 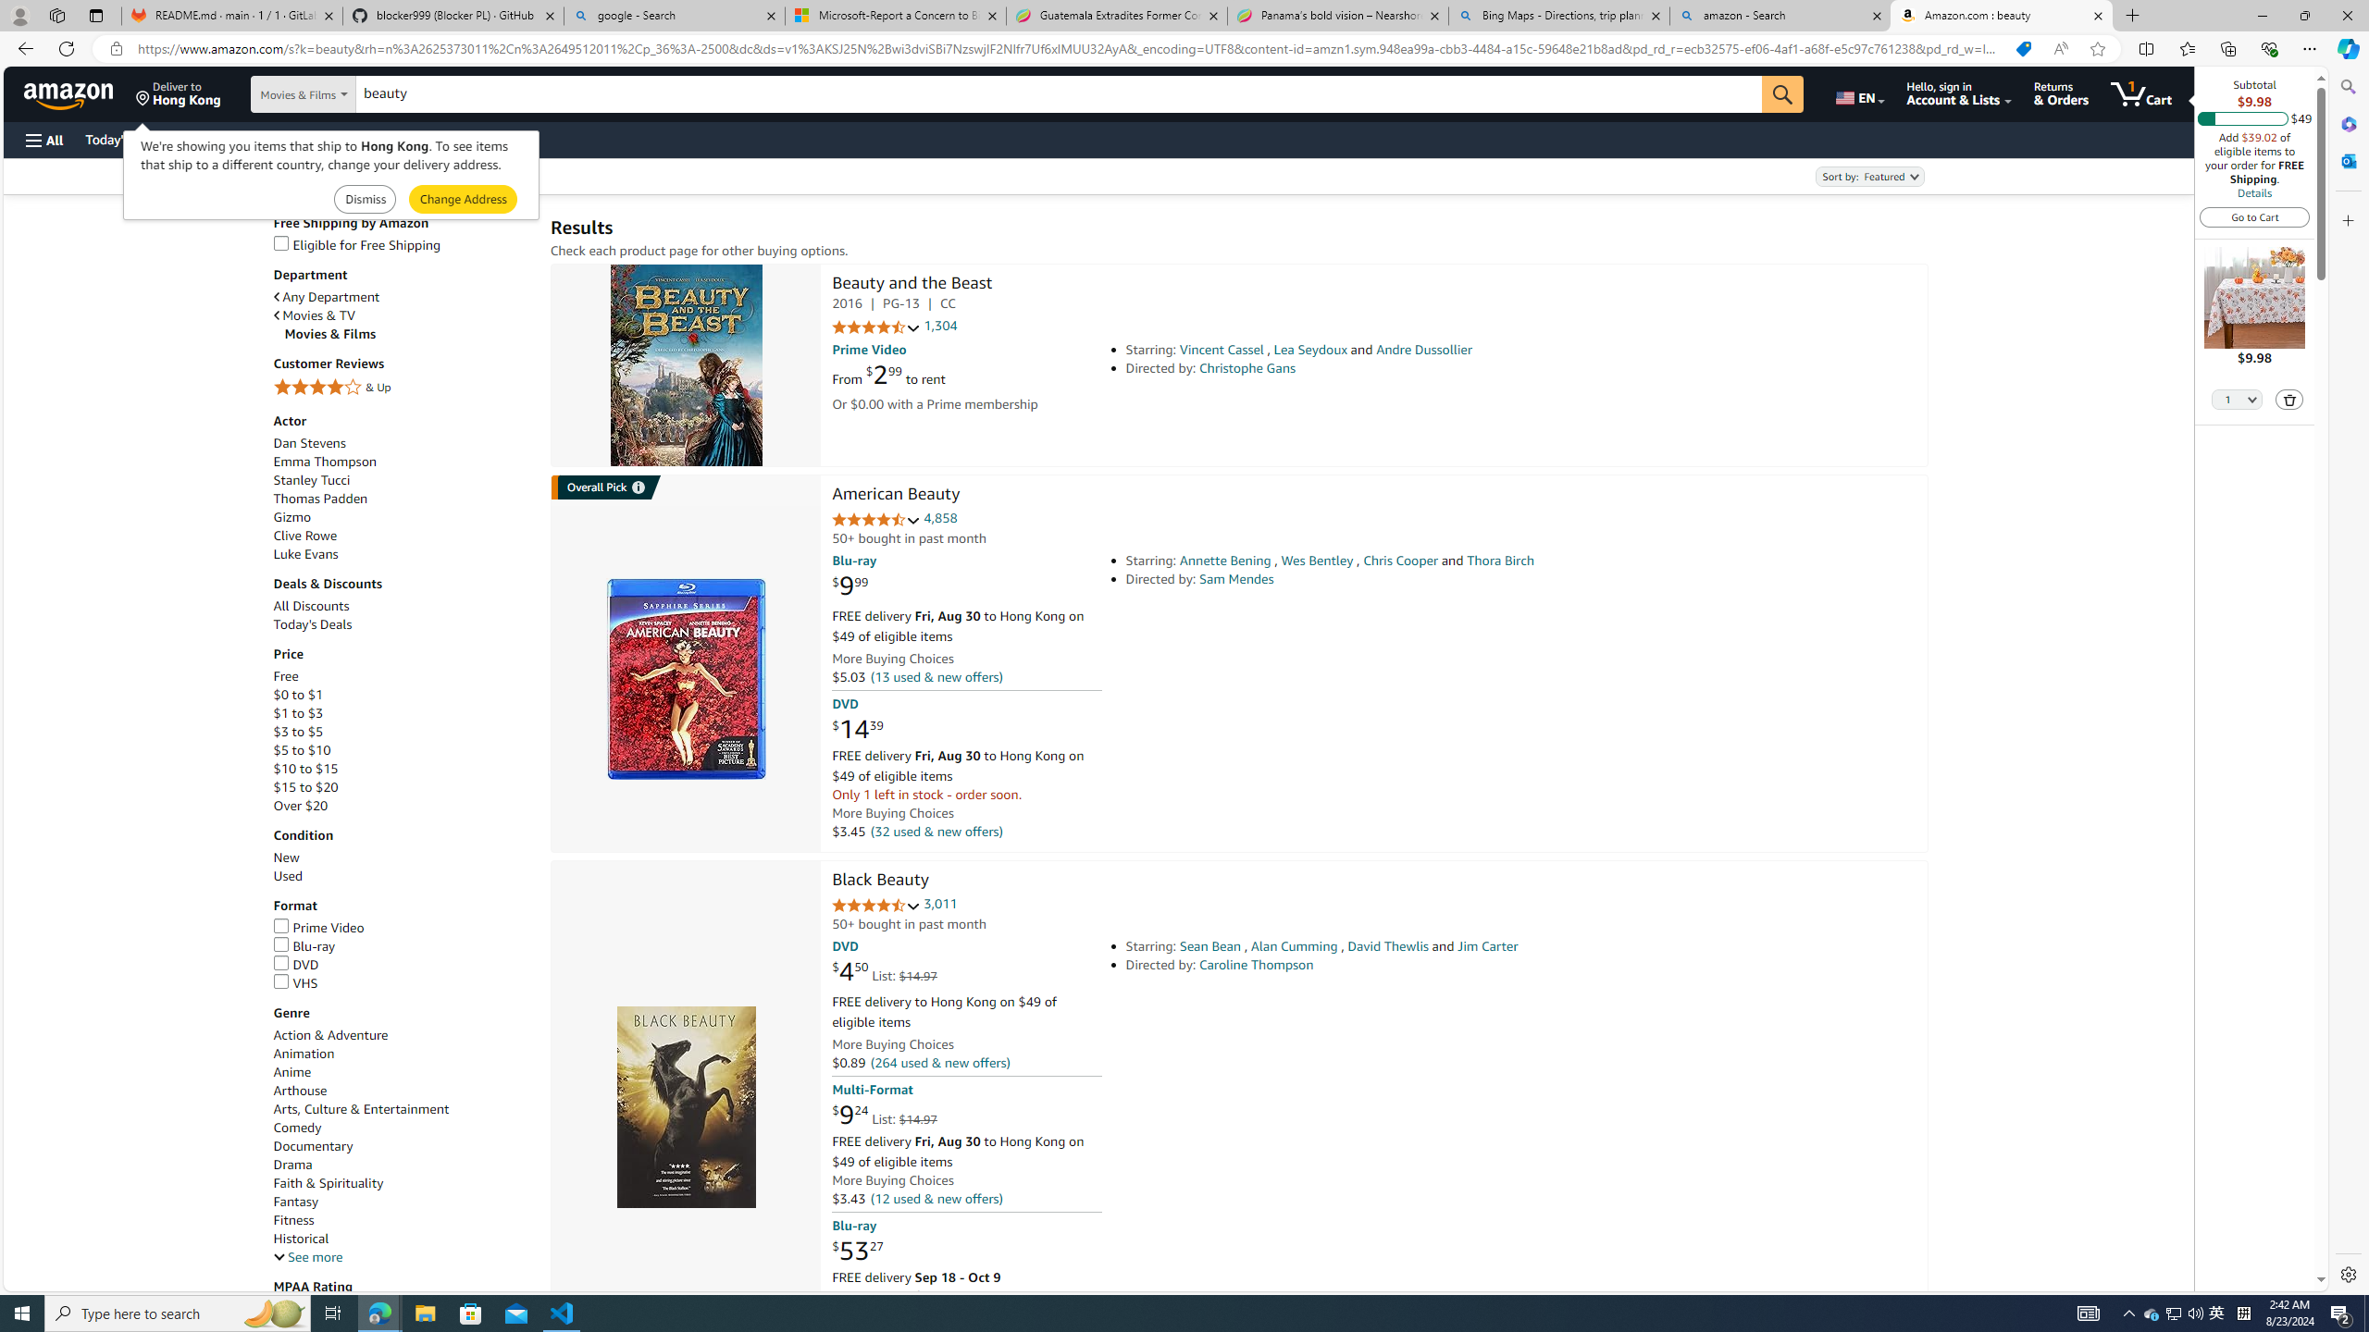 I want to click on Blu-ray, so click(x=304, y=945).